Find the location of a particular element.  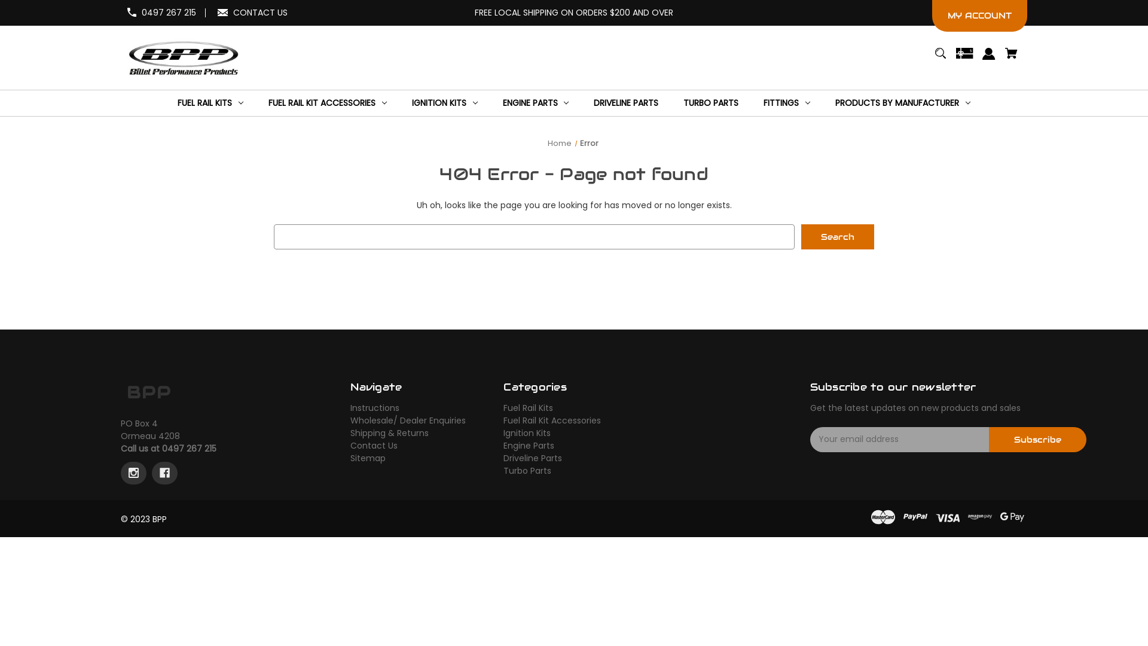

PRODUCTS BY MANUFACTURER is located at coordinates (903, 103).